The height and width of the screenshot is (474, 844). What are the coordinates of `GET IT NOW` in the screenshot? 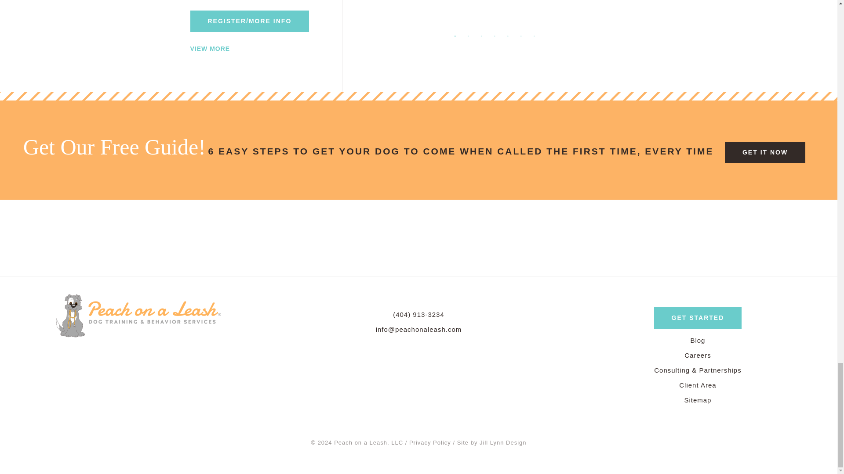 It's located at (765, 152).